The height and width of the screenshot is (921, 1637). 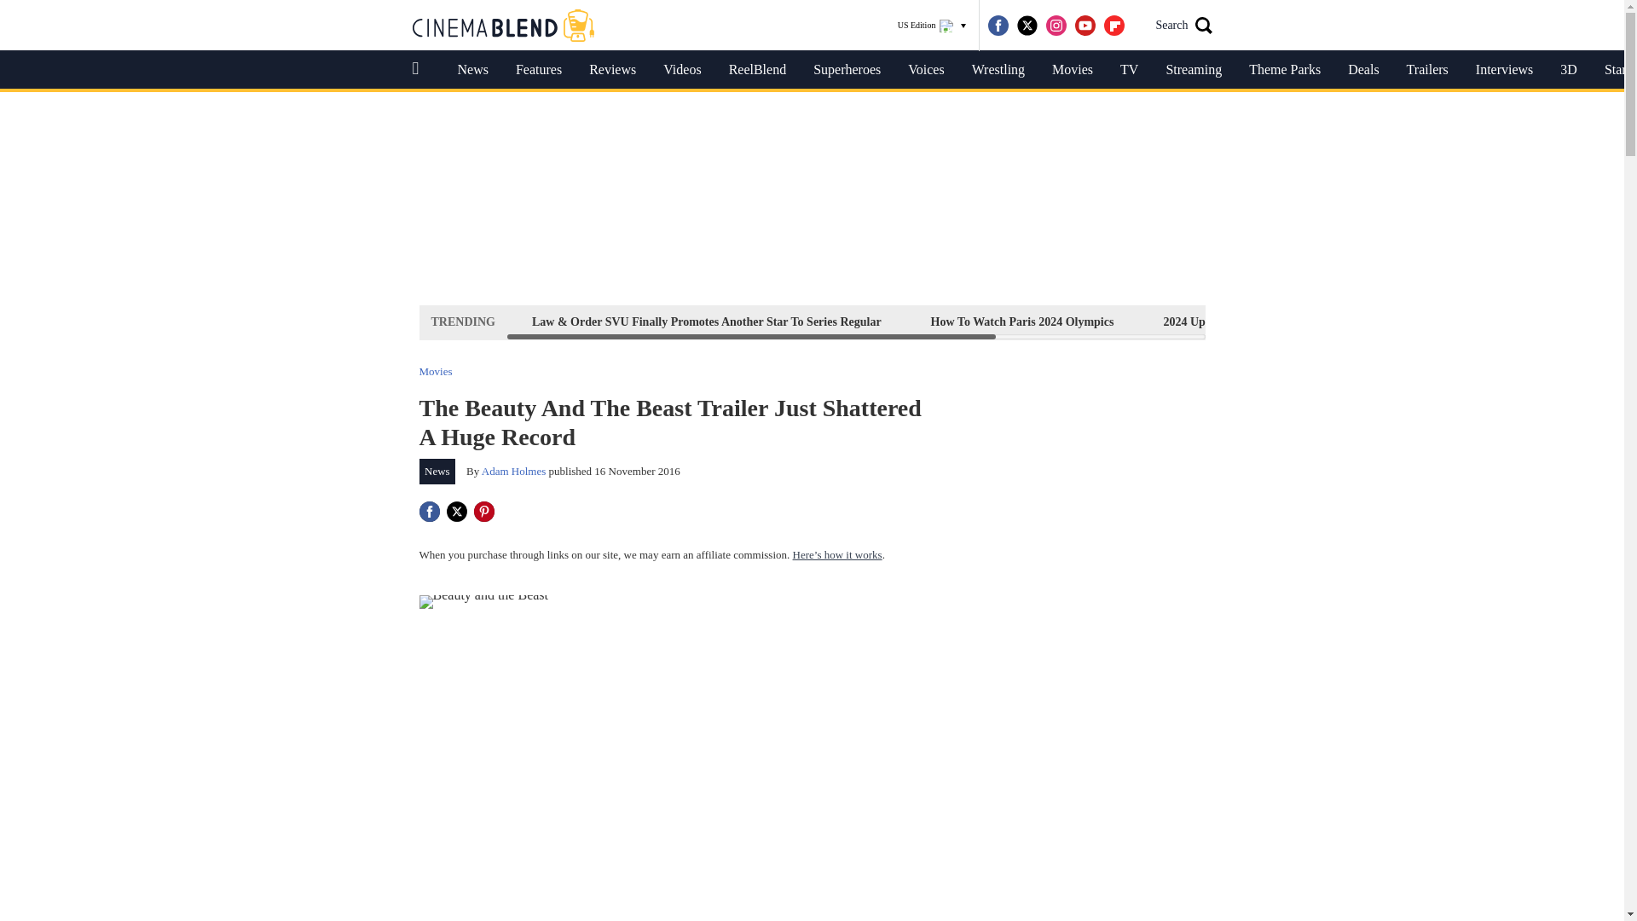 What do you see at coordinates (1072, 70) in the screenshot?
I see `Movies` at bounding box center [1072, 70].